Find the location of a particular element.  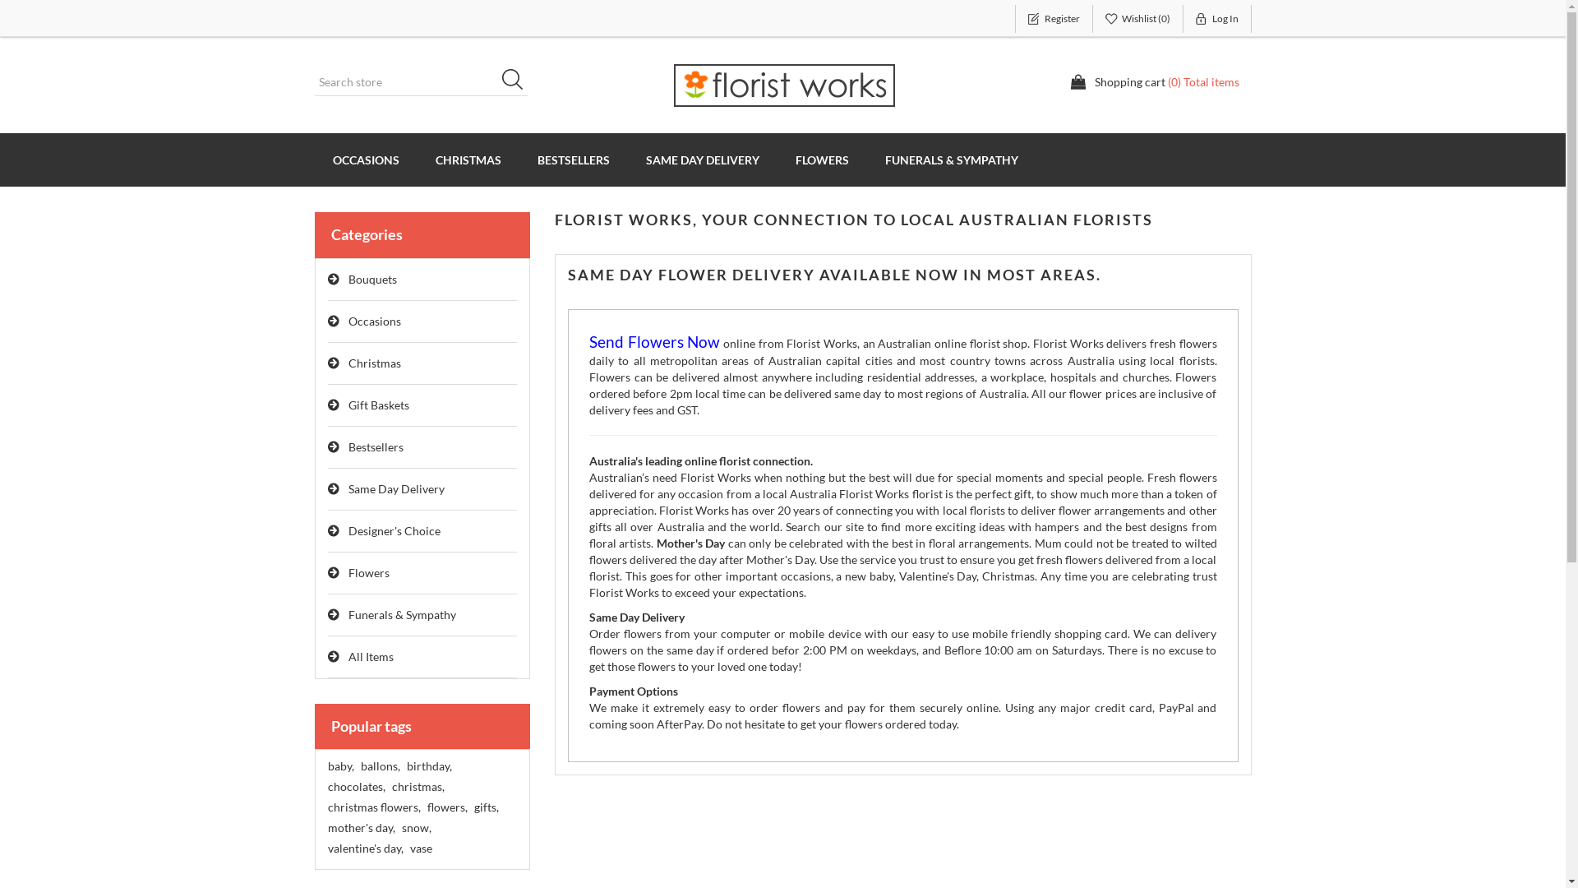

Wishlist (0) is located at coordinates (1138, 19).